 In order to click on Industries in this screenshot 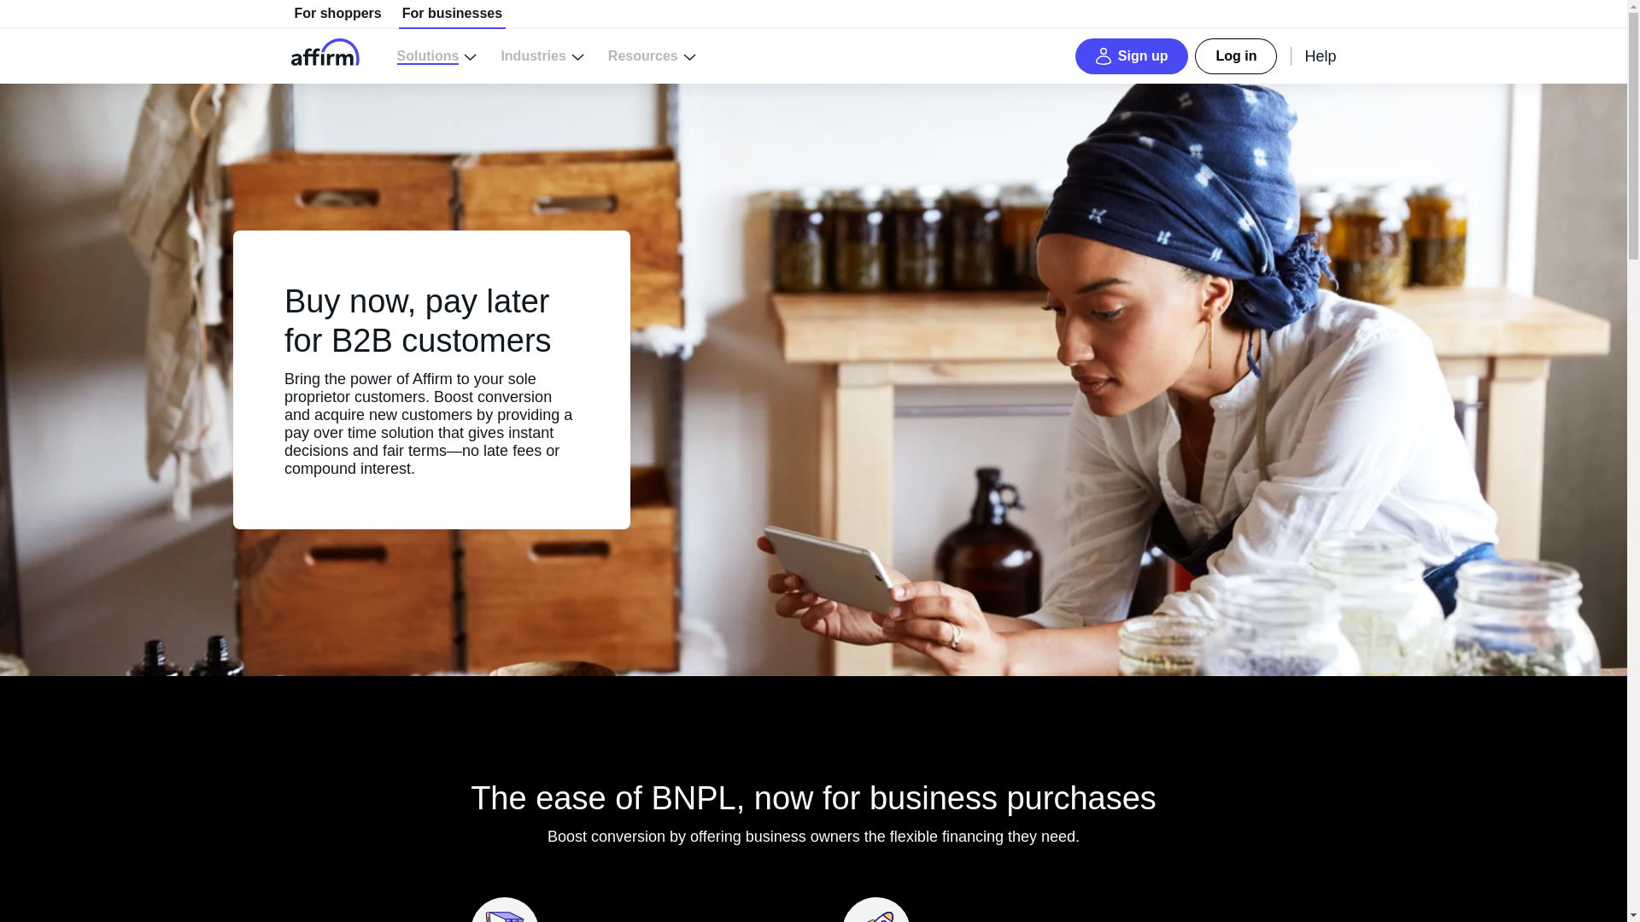, I will do `click(542, 56)`.